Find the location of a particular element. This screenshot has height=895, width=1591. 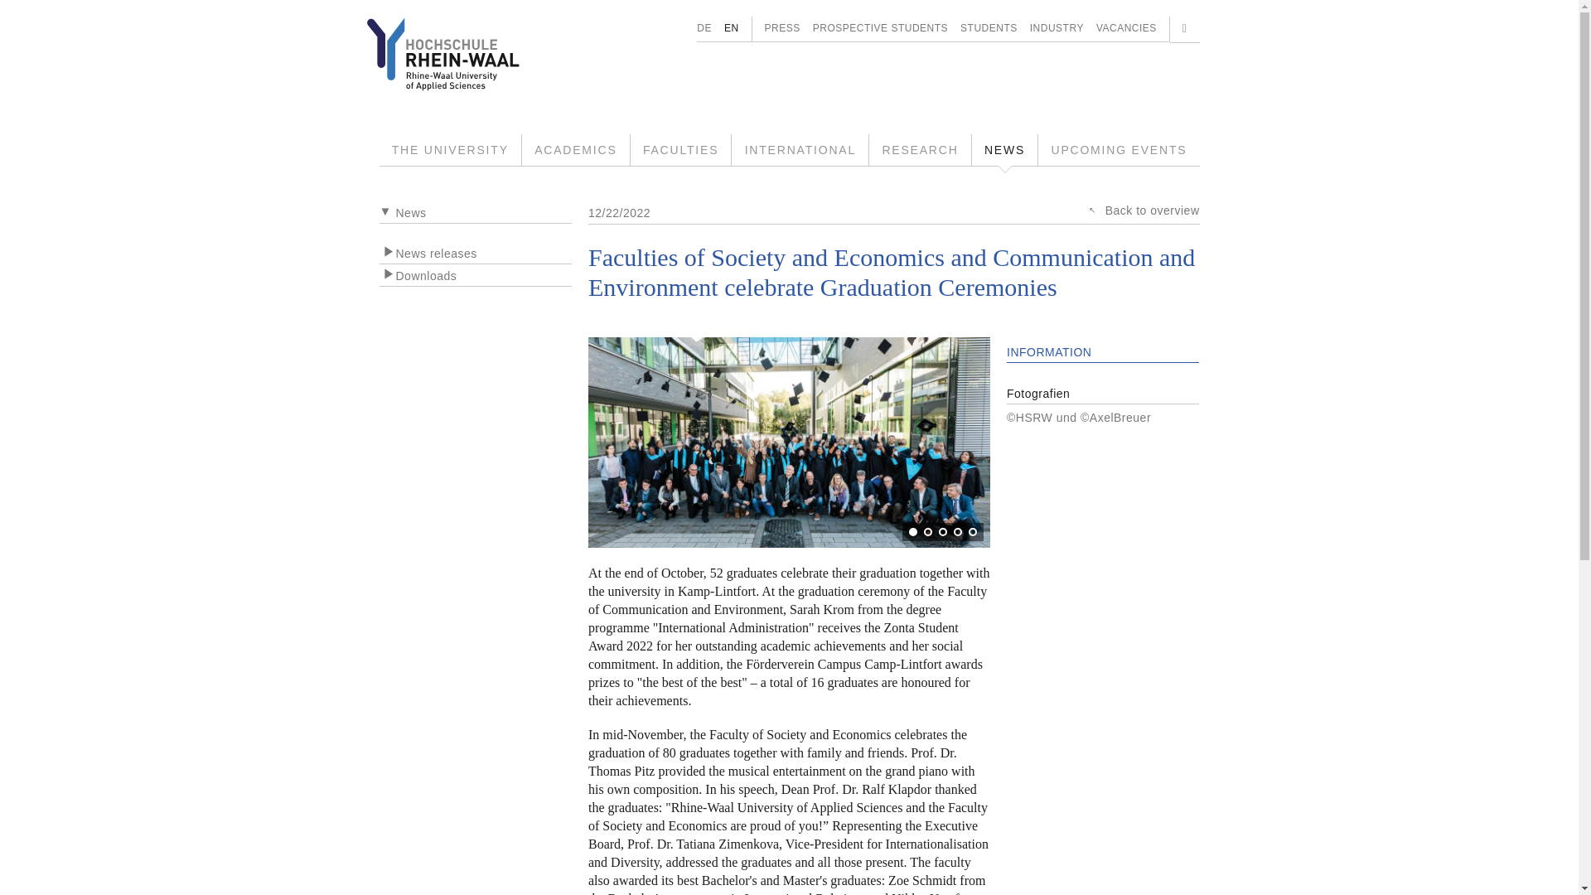

RESEARCH is located at coordinates (920, 149).